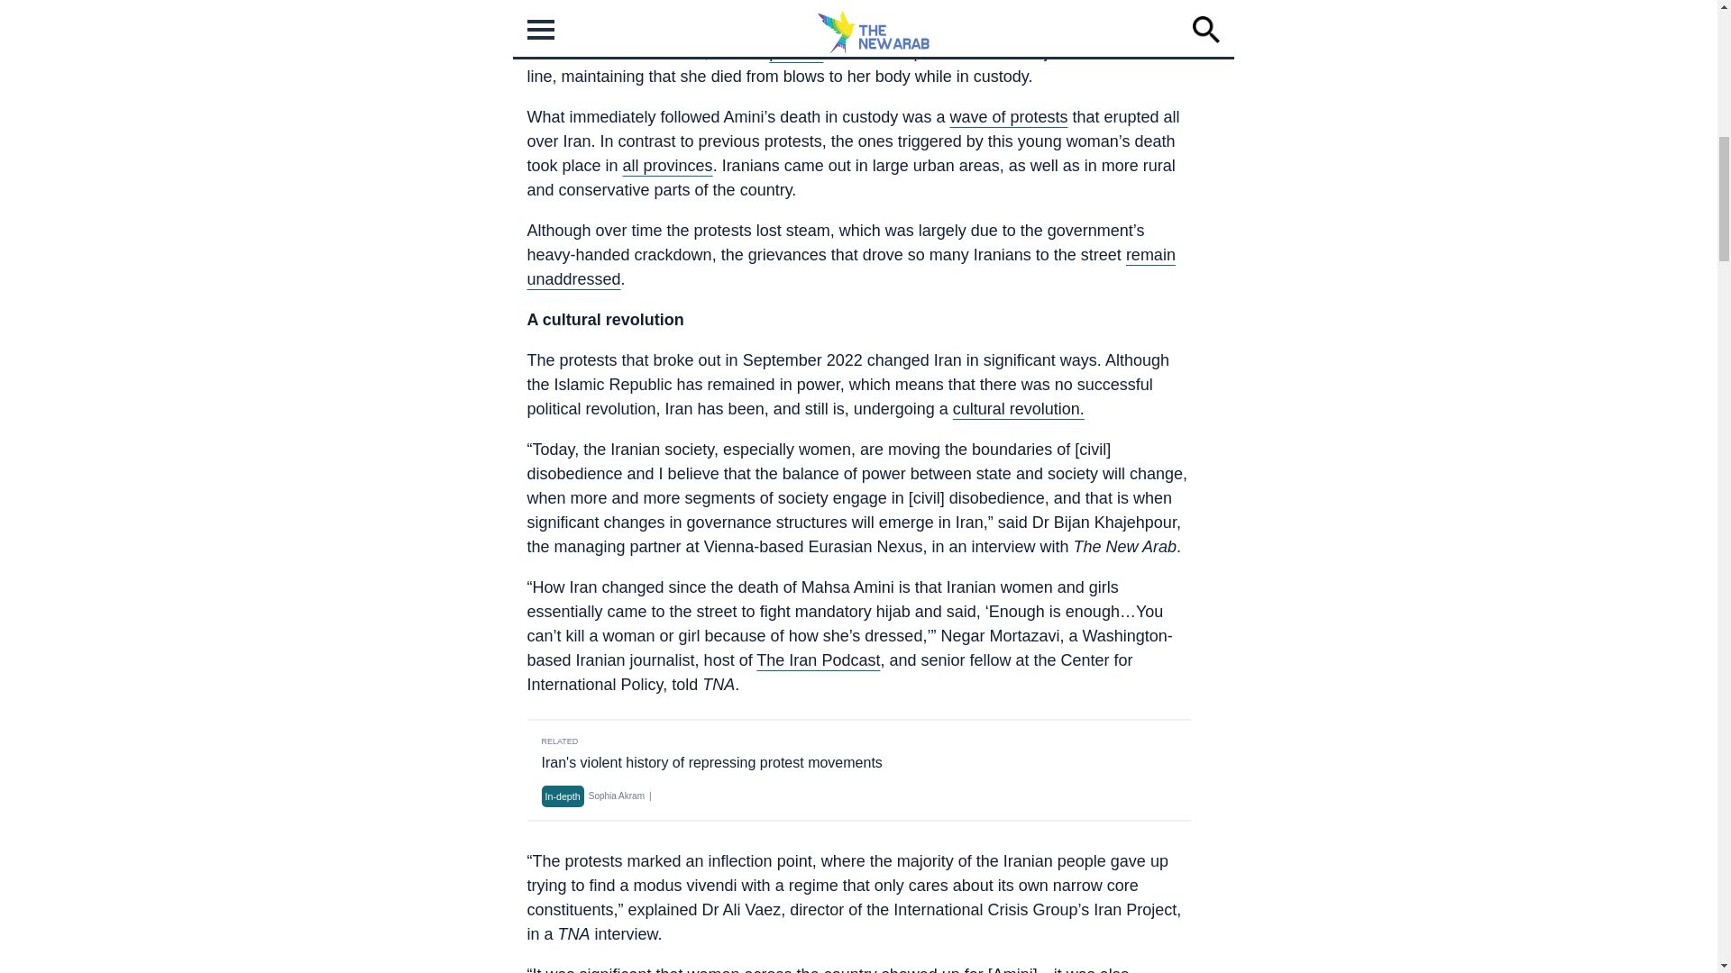  Describe the element at coordinates (727, 27) in the screenshot. I see `claim` at that location.